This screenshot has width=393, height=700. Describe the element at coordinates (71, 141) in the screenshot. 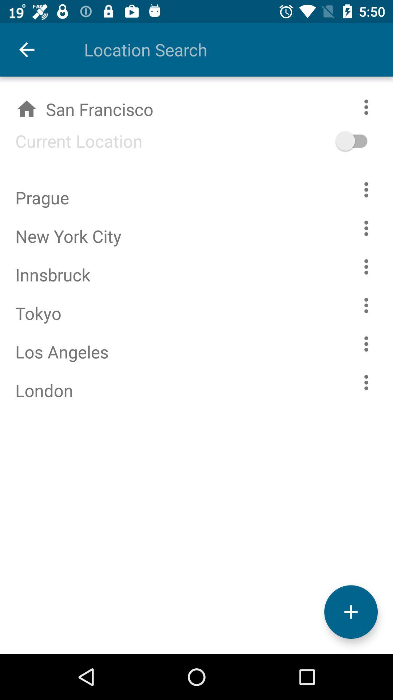

I see `click the current location icon` at that location.